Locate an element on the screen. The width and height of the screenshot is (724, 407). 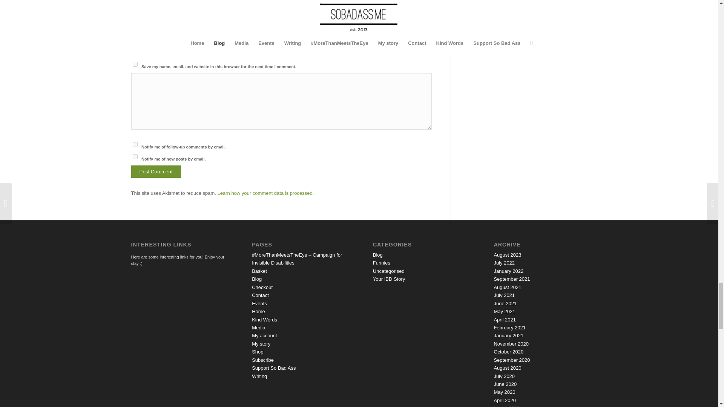
subscribe is located at coordinates (135, 157).